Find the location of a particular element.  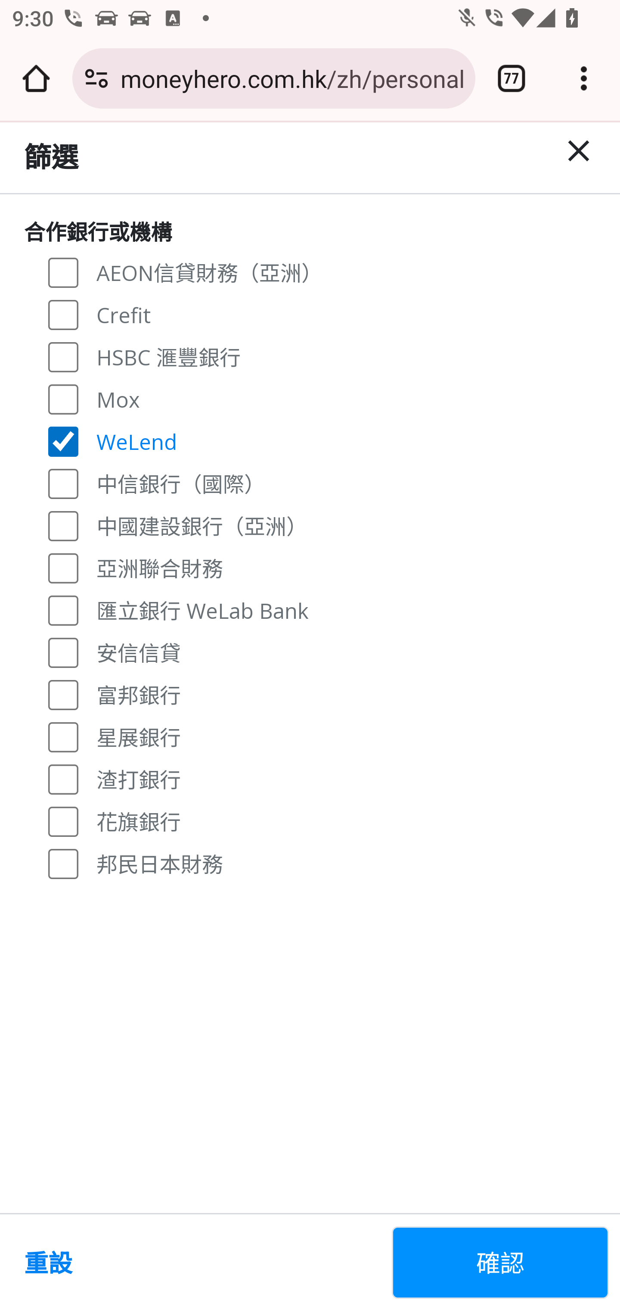

Mox is located at coordinates (64, 398).